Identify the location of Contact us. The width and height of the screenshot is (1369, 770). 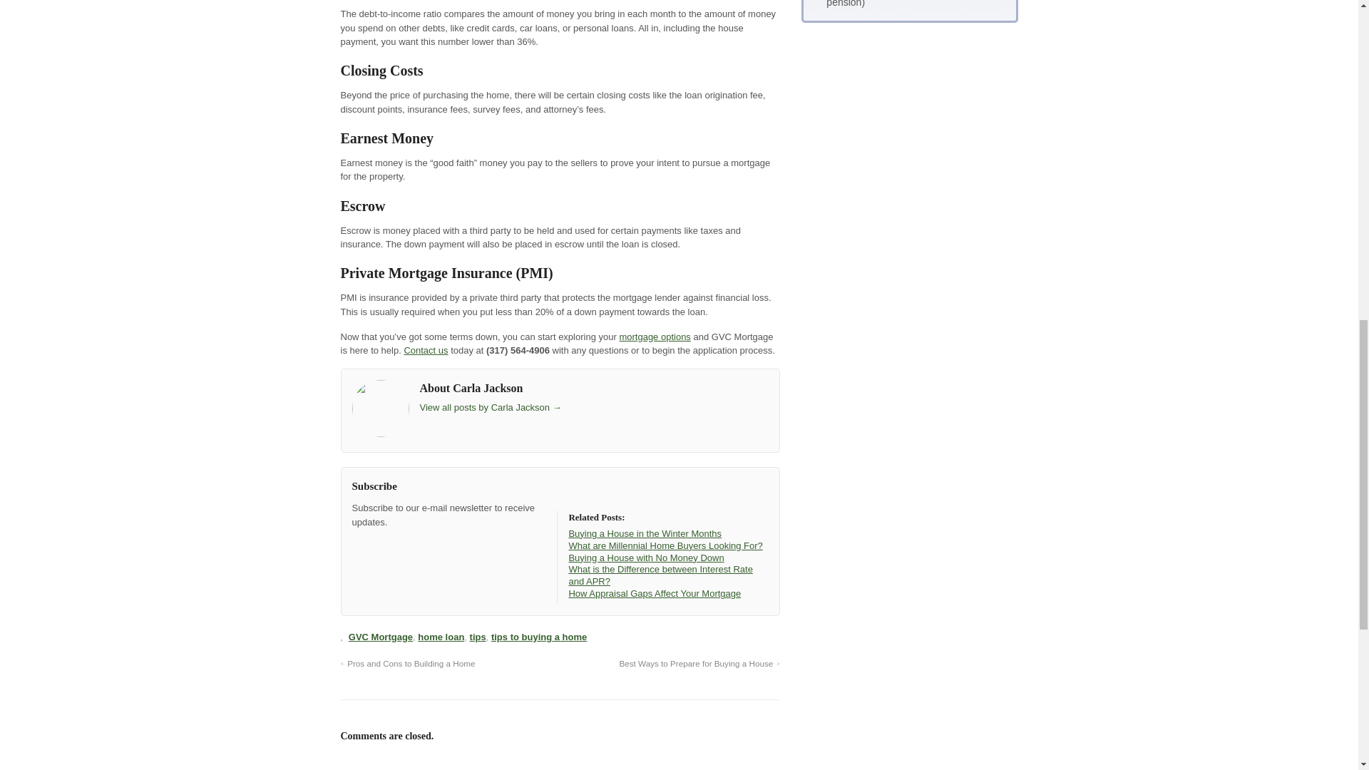
(425, 349).